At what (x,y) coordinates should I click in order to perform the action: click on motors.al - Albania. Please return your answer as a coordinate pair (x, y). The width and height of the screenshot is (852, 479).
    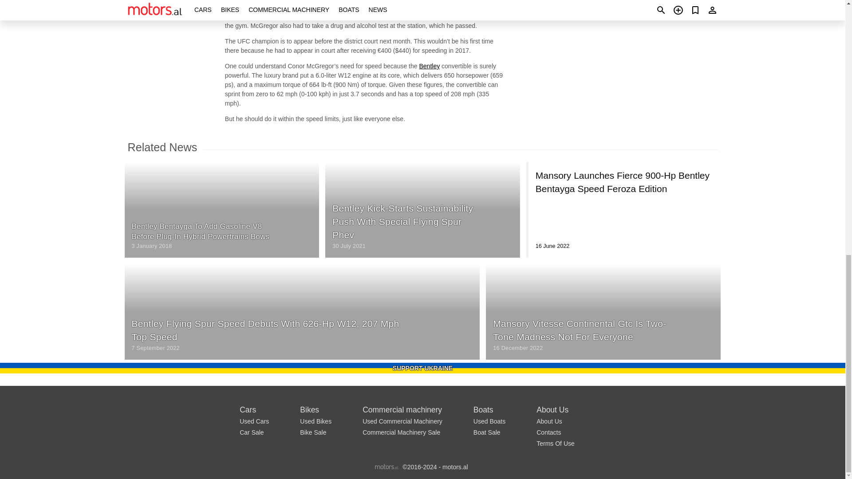
    Looking at the image, I should click on (387, 467).